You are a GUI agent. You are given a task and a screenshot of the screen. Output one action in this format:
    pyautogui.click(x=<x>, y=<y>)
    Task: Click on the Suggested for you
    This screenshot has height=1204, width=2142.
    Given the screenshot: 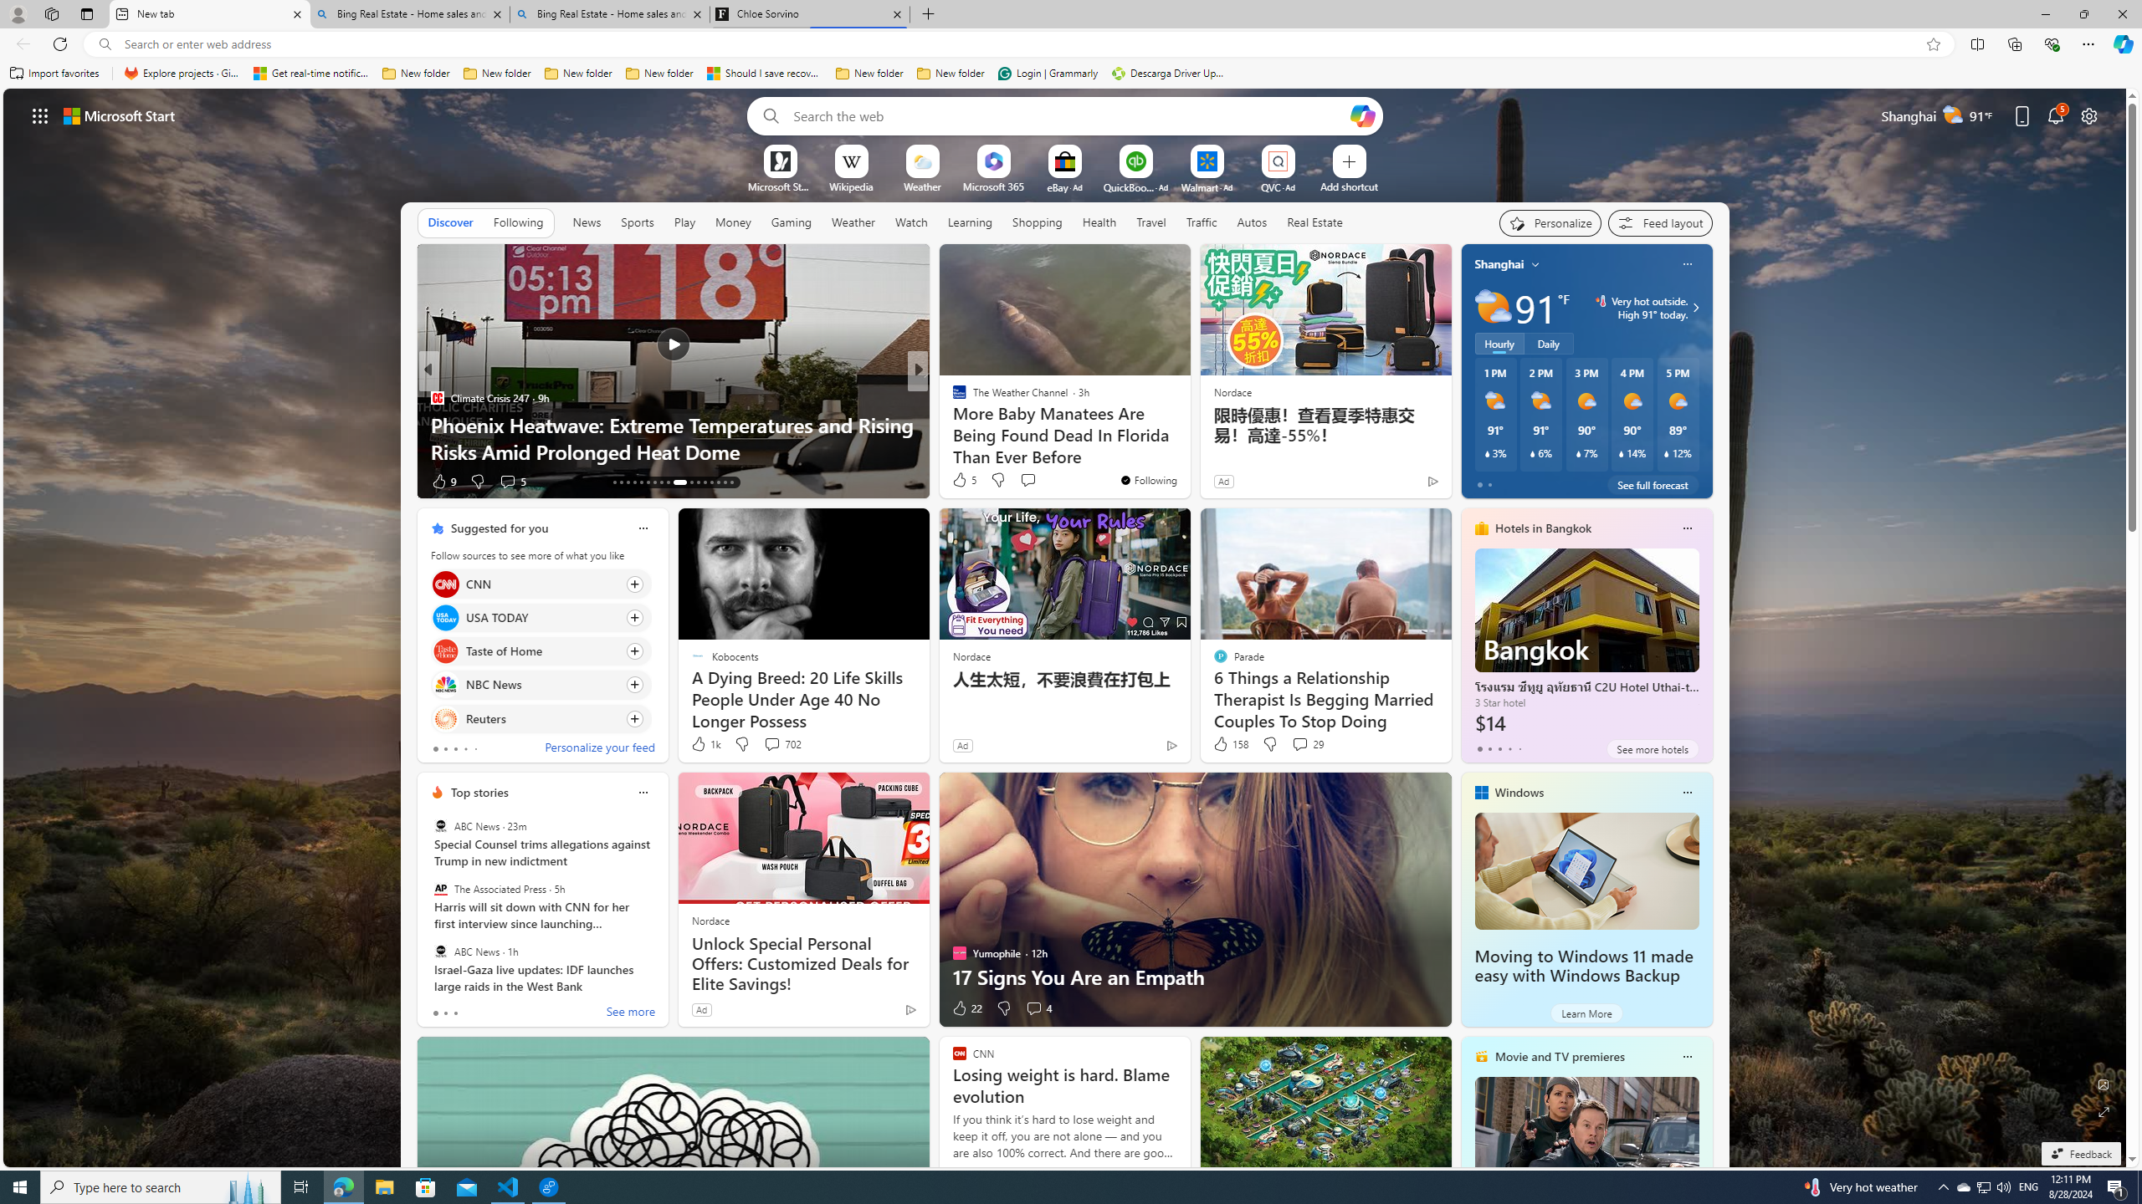 What is the action you would take?
    pyautogui.click(x=499, y=528)
    